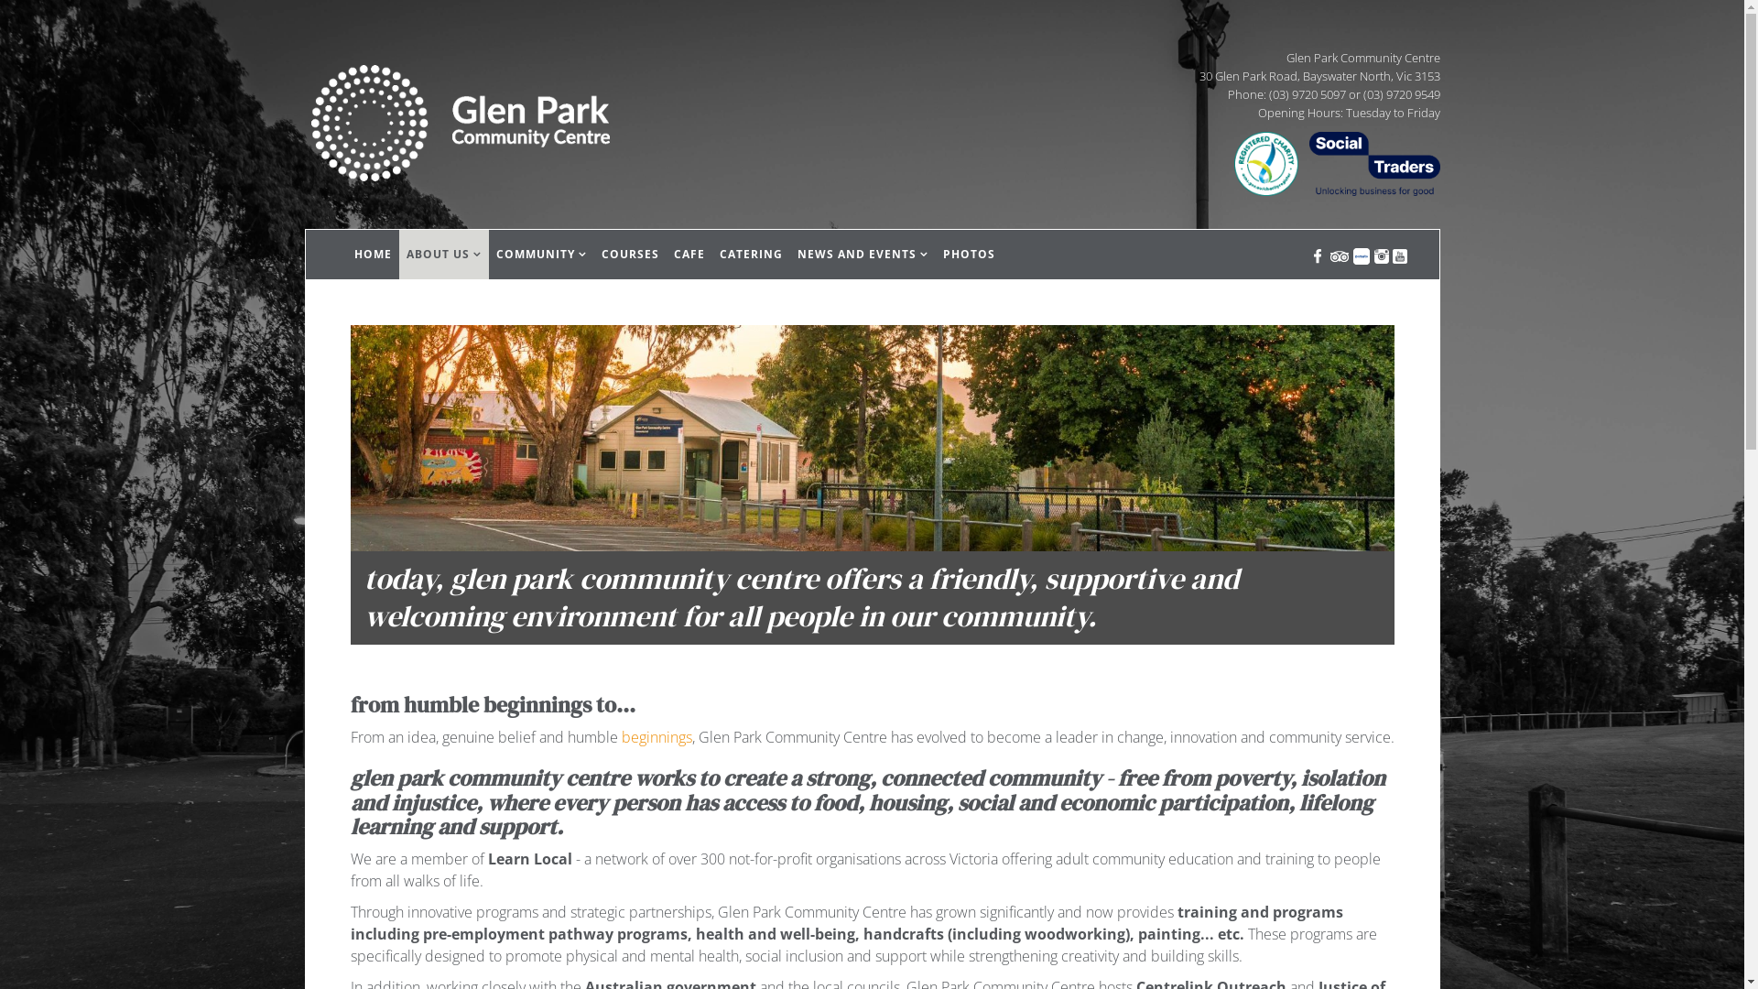 The width and height of the screenshot is (1758, 989). What do you see at coordinates (1381, 255) in the screenshot?
I see `Instagram` at bounding box center [1381, 255].